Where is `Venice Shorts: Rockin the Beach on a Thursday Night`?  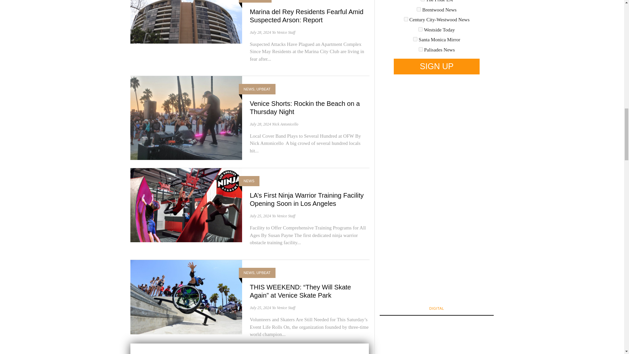
Venice Shorts: Rockin the Beach on a Thursday Night is located at coordinates (186, 117).